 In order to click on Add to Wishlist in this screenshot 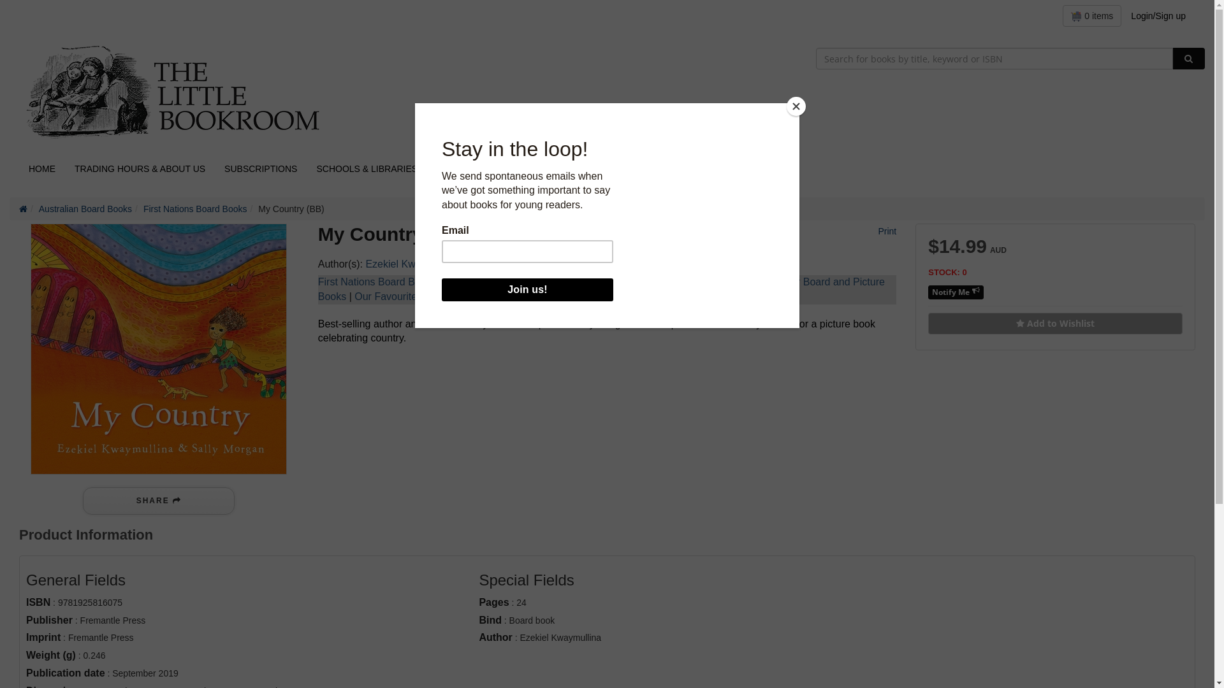, I will do `click(1056, 324)`.